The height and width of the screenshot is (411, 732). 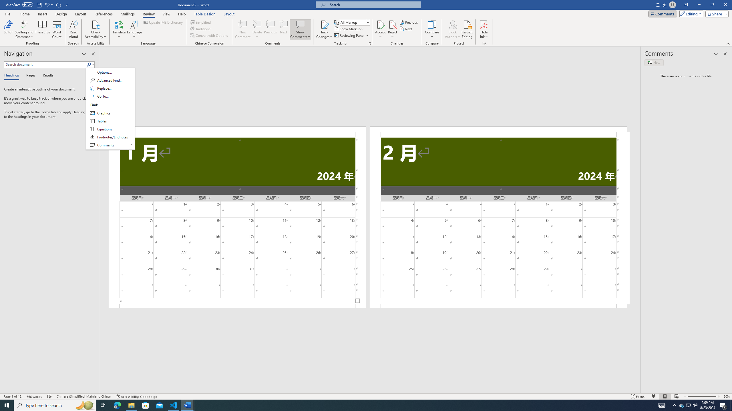 What do you see at coordinates (257, 29) in the screenshot?
I see `Delete` at bounding box center [257, 29].